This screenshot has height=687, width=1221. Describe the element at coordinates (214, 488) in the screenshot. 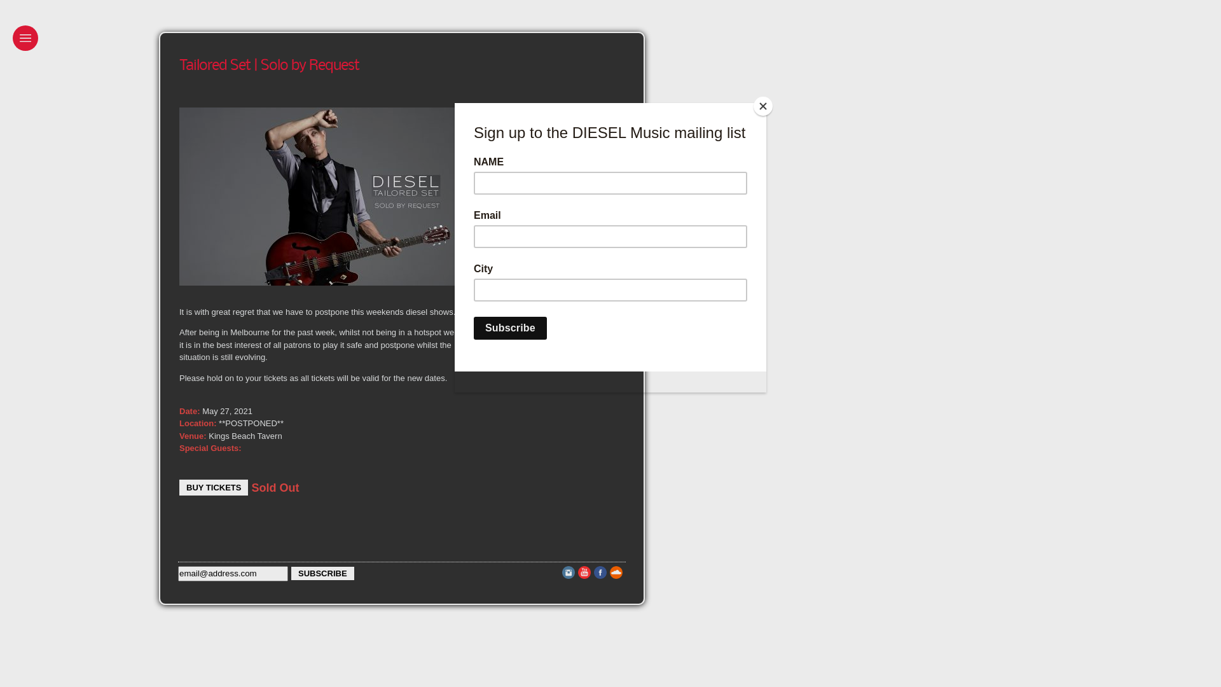

I see `BUY TICKETS` at that location.